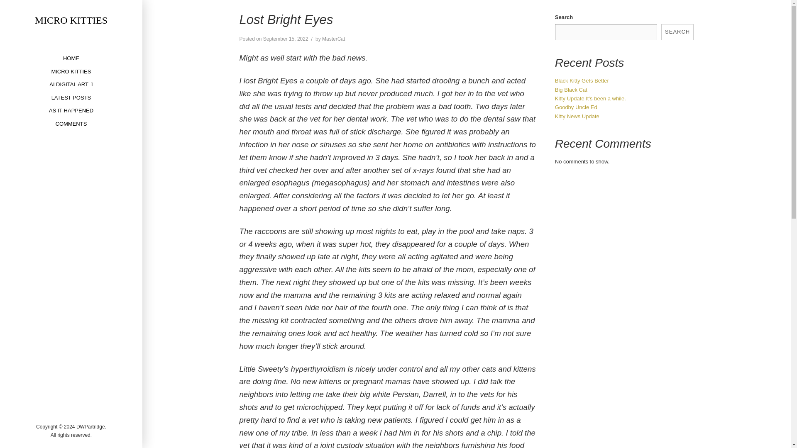 The width and height of the screenshot is (797, 448). I want to click on HOME, so click(71, 58).